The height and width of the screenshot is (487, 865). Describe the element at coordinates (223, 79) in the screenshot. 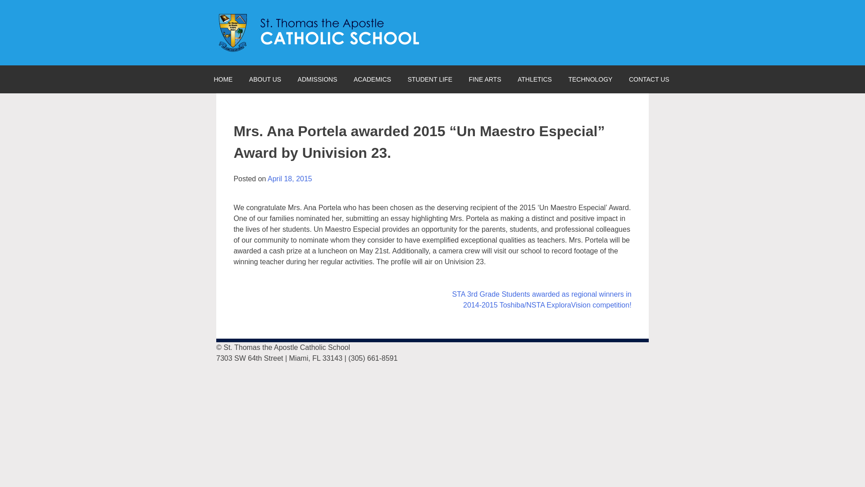

I see `HOME` at that location.